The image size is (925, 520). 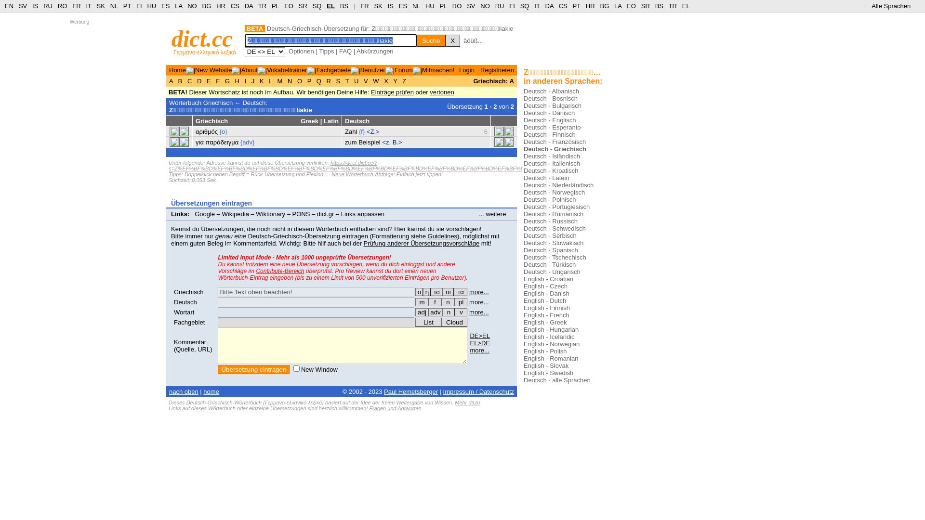 I want to click on ES, so click(x=403, y=6).